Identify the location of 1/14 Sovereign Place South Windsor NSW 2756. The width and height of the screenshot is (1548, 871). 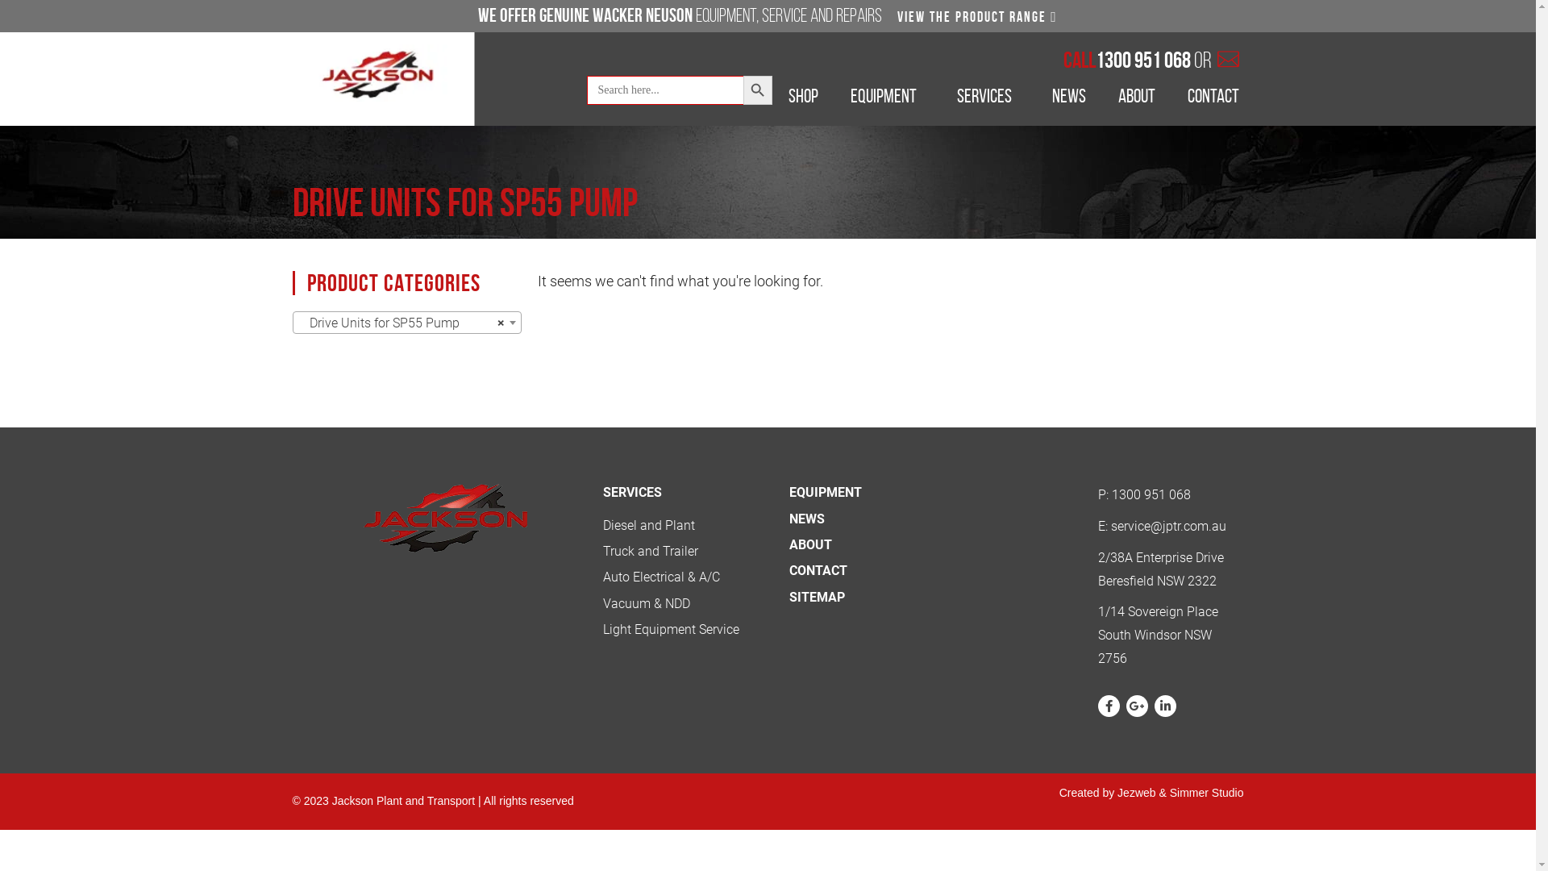
(1164, 636).